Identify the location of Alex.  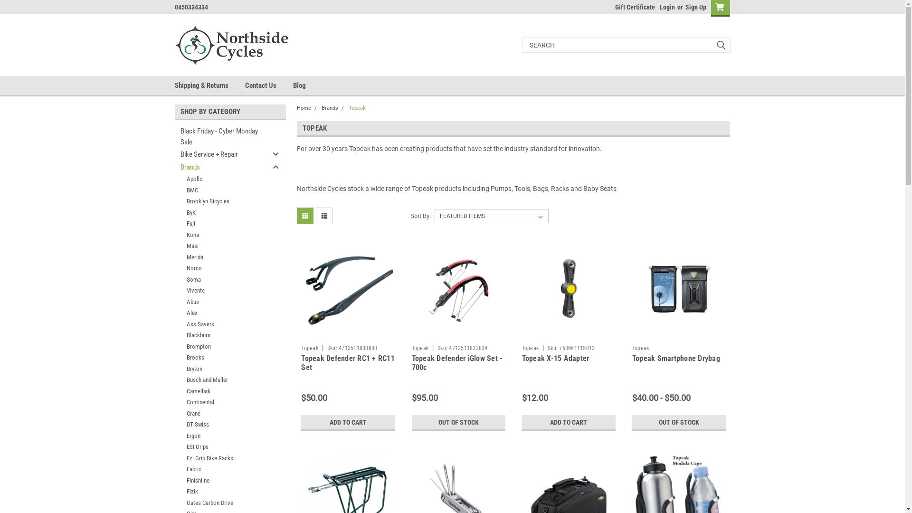
(222, 313).